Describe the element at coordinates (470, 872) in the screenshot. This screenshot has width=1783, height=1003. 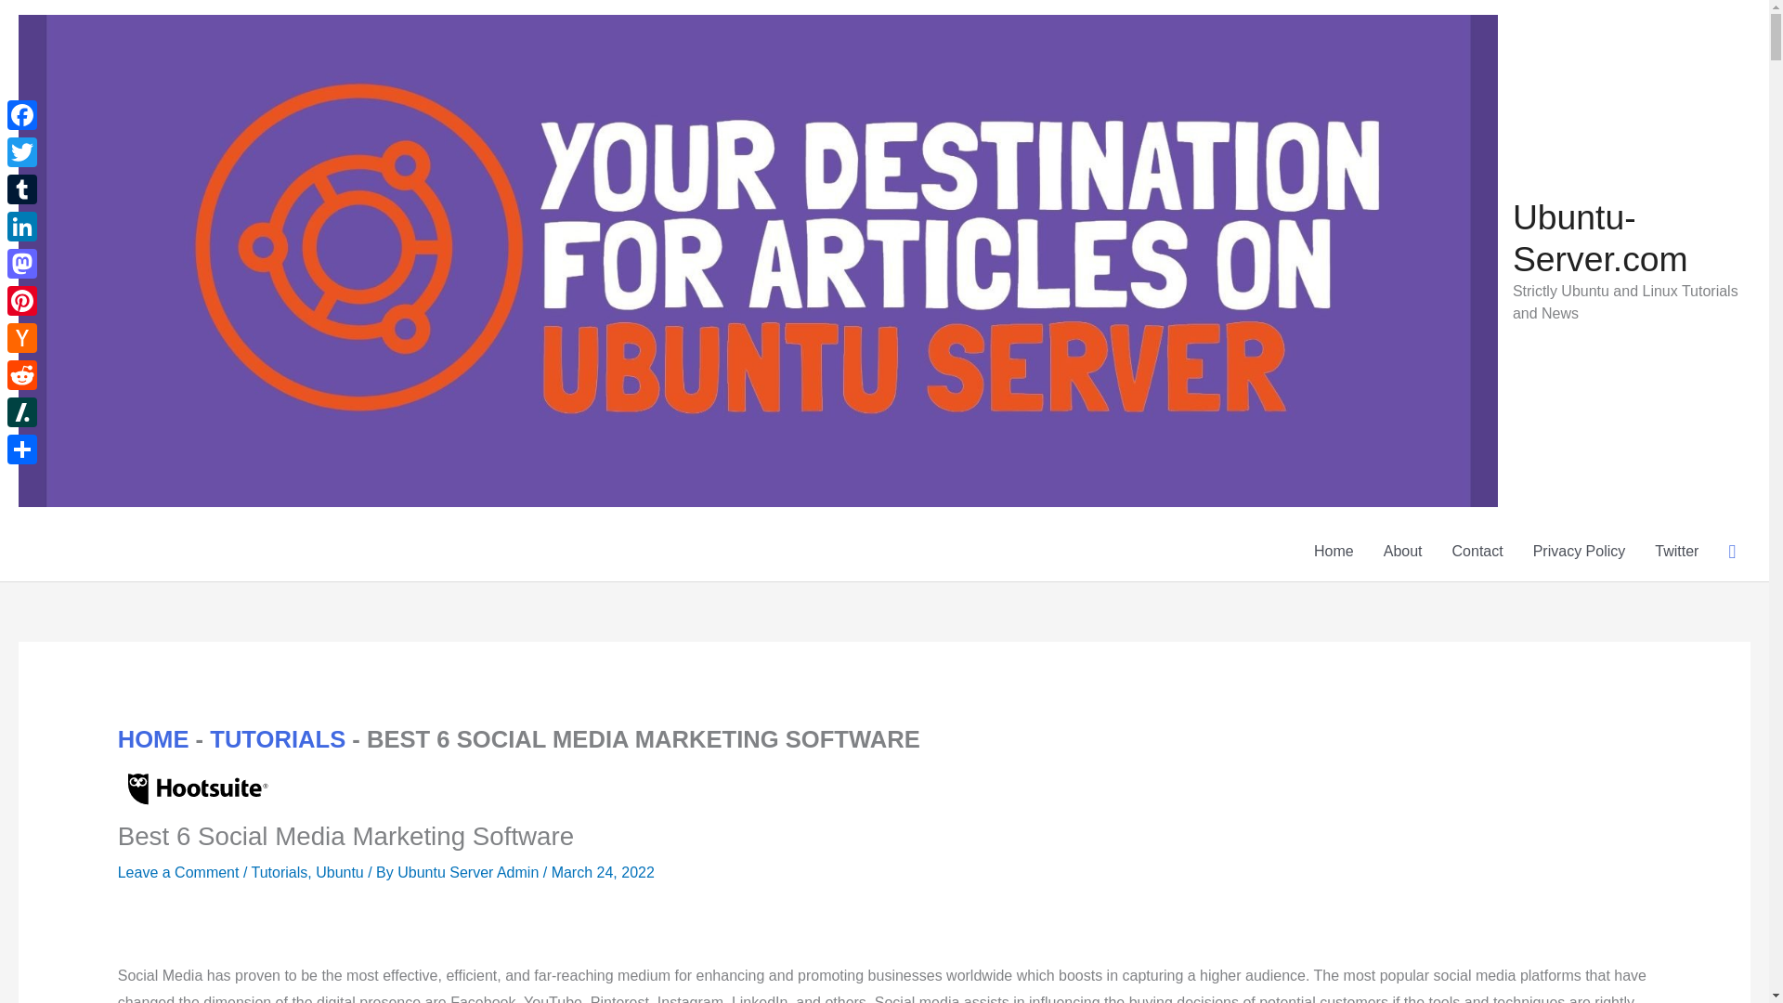
I see `Ubuntu Server Admin` at that location.